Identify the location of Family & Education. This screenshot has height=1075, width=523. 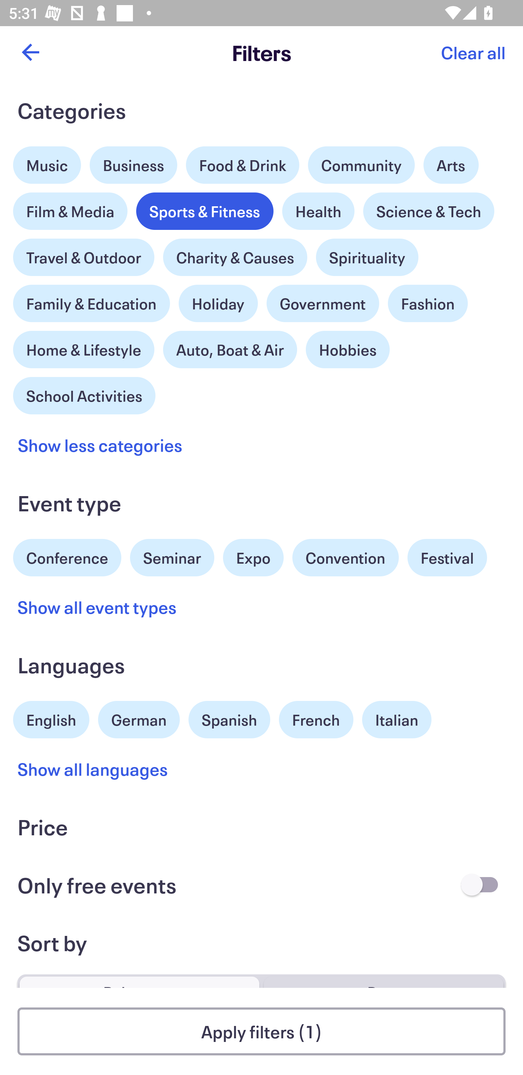
(92, 304).